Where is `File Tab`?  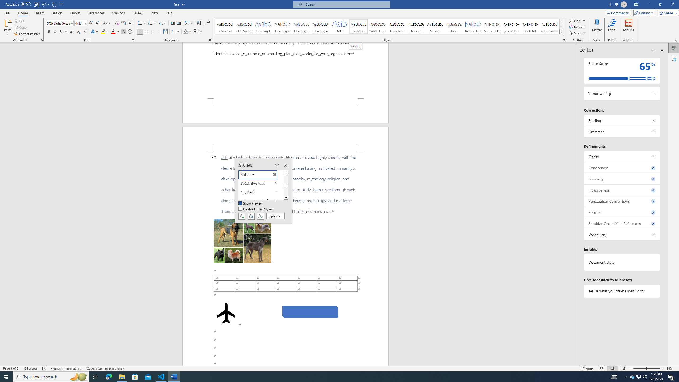 File Tab is located at coordinates (7, 13).